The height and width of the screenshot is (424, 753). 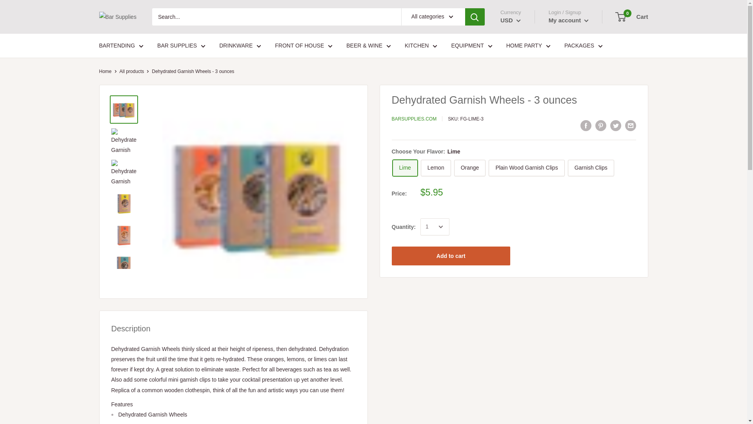 I want to click on Orange, so click(x=470, y=168).